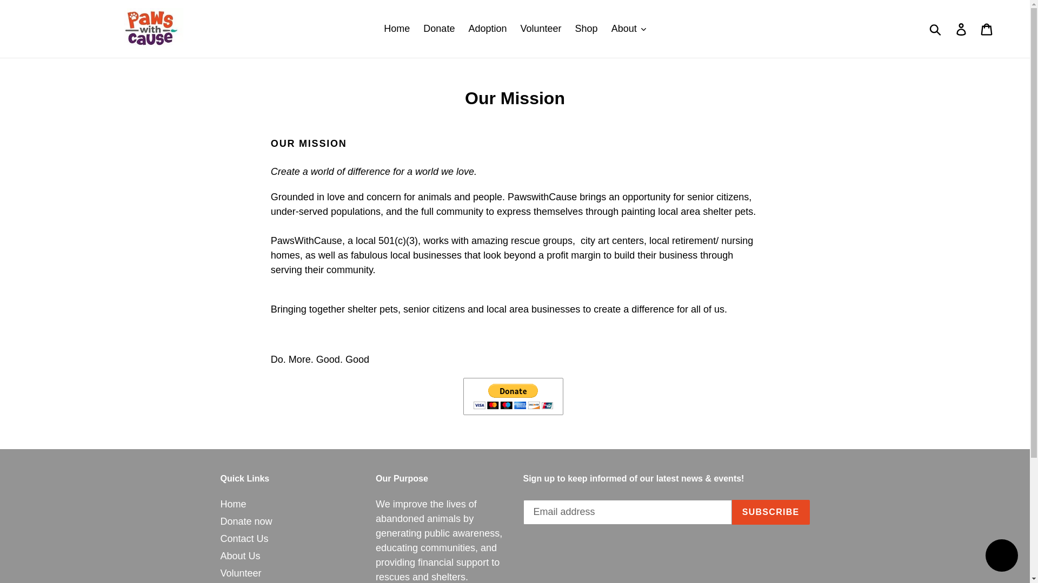  Describe the element at coordinates (541, 29) in the screenshot. I see `Volunteer` at that location.